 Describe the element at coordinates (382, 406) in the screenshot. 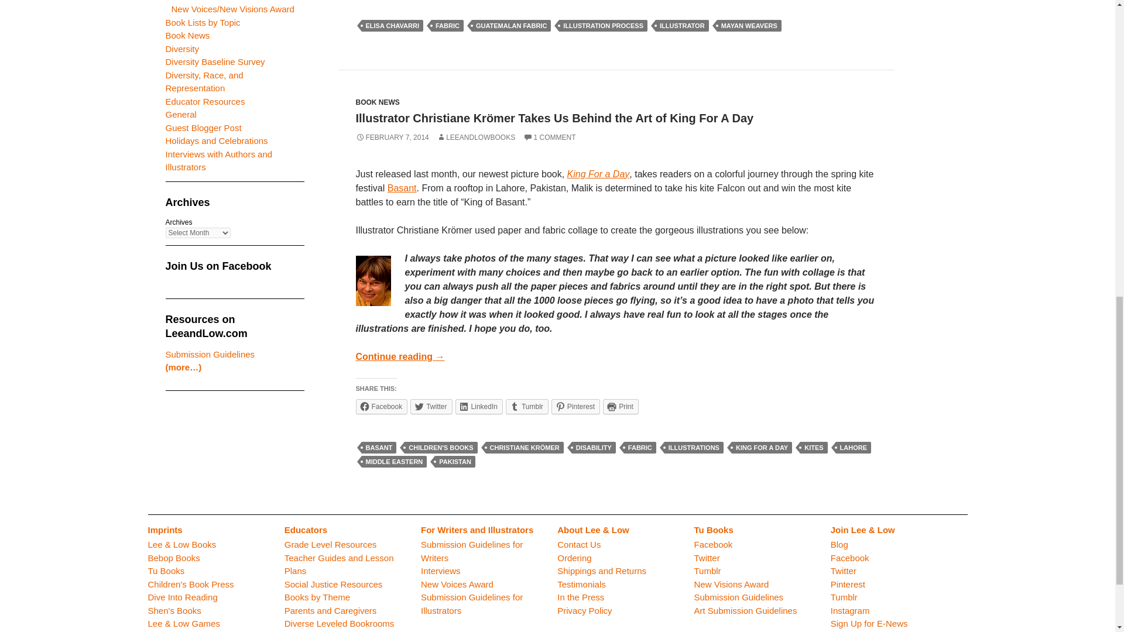

I see `Click to share on Facebook` at that location.